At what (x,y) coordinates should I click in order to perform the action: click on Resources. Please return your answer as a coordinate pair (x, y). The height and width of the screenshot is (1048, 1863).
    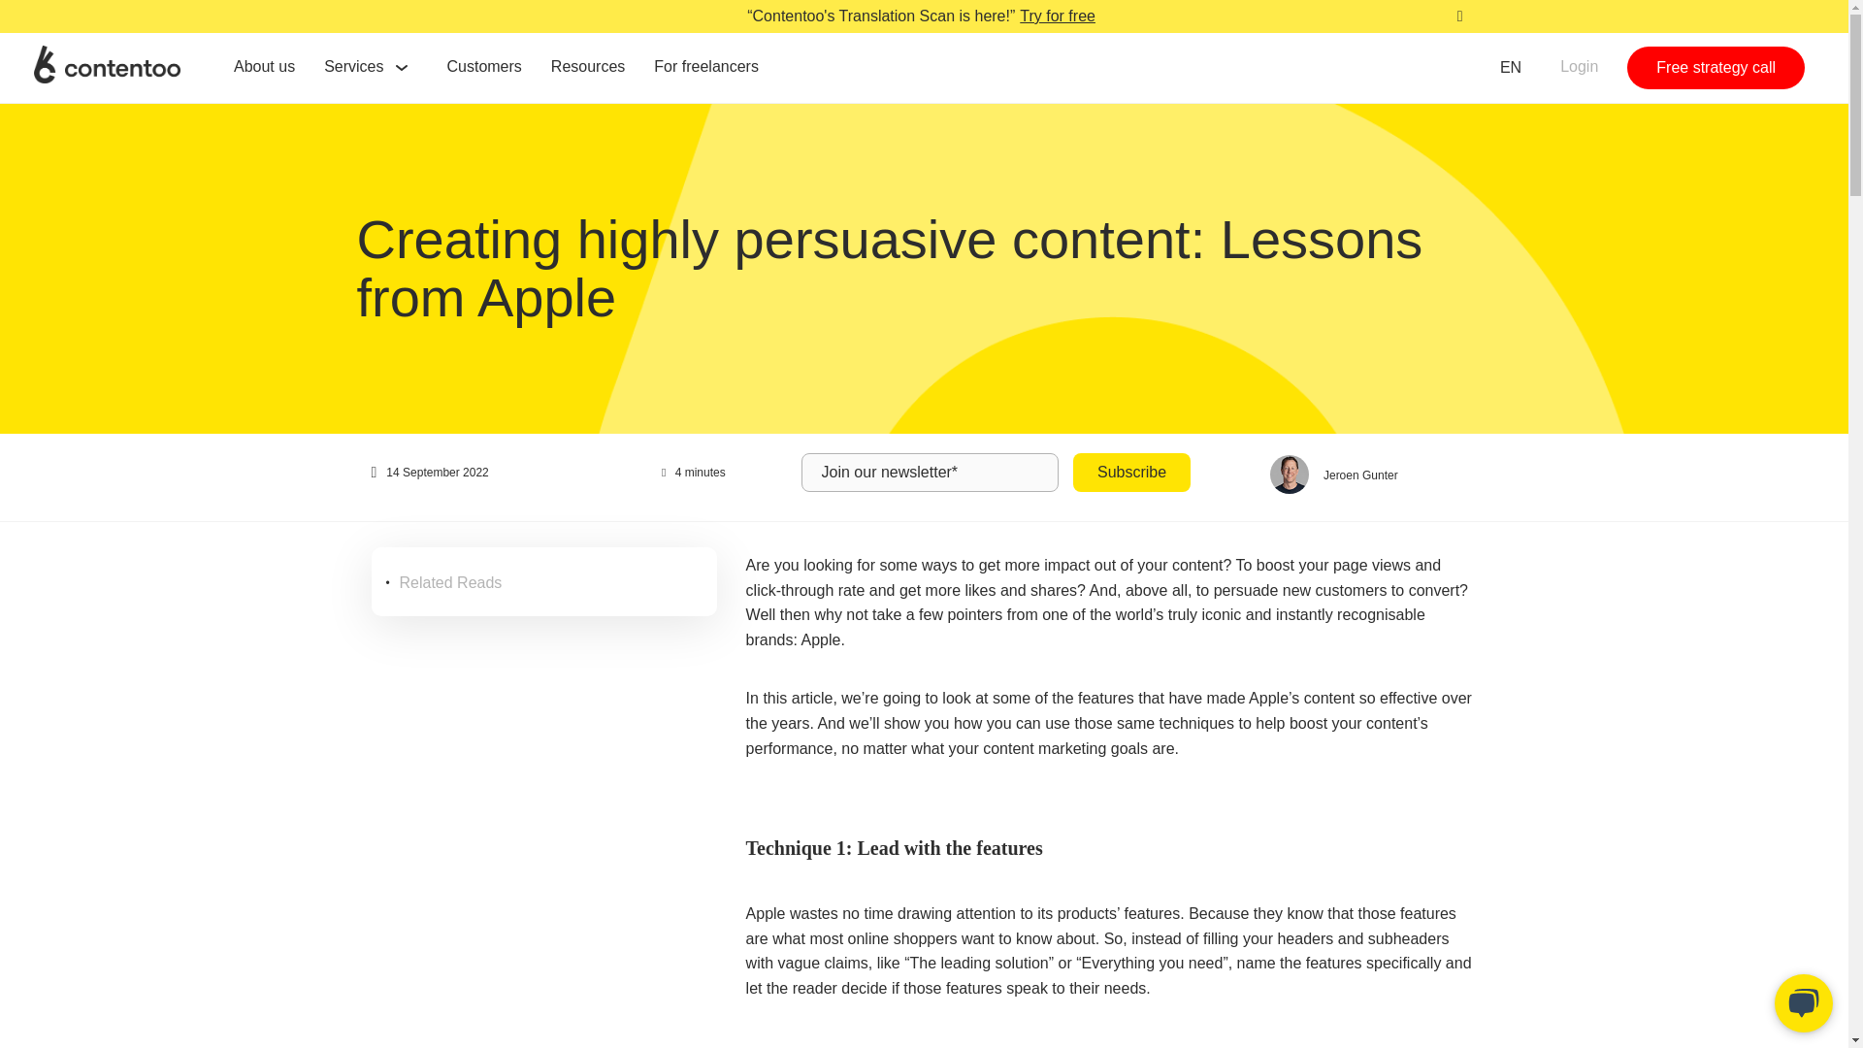
    Looking at the image, I should click on (593, 67).